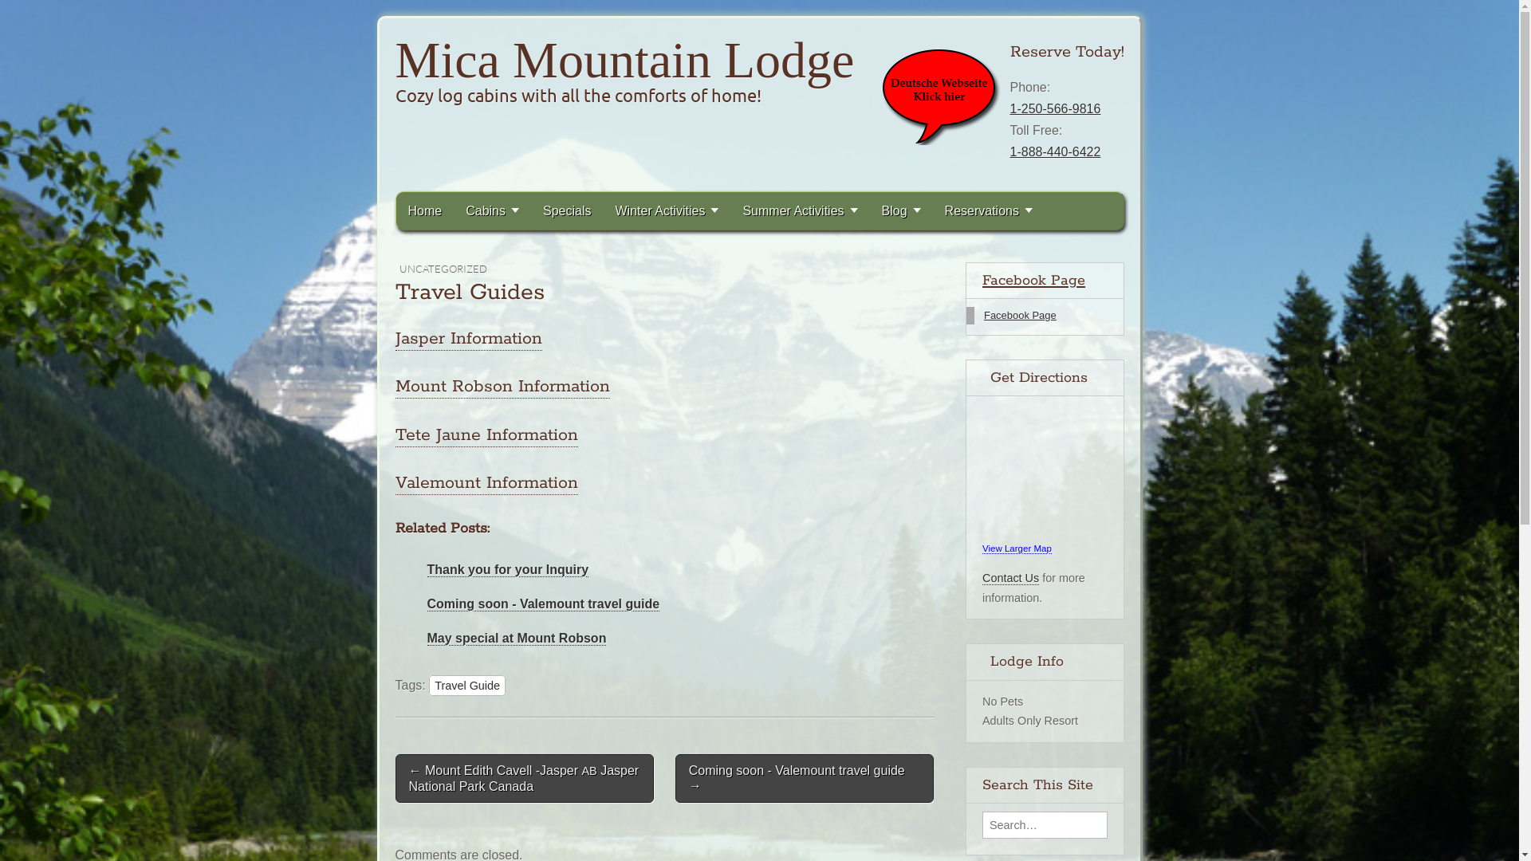  I want to click on Summer Activities, so click(800, 210).